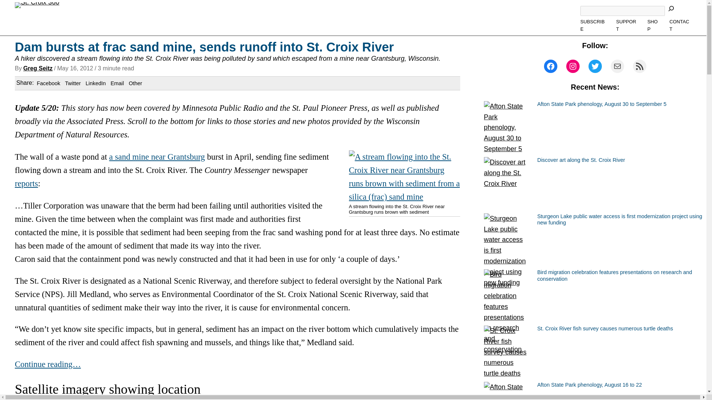  Describe the element at coordinates (38, 68) in the screenshot. I see `Greg Seitz` at that location.